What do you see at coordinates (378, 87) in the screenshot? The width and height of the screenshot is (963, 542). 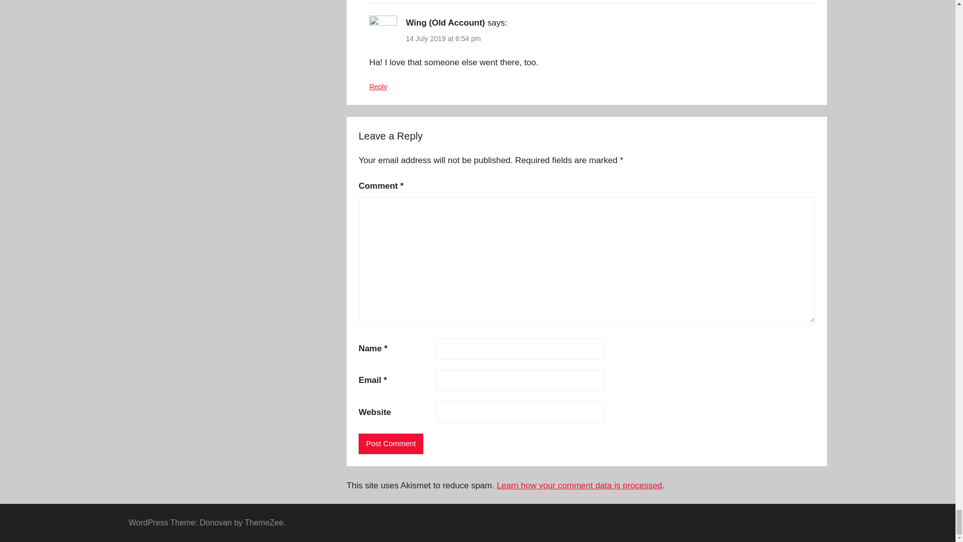 I see `Reply` at bounding box center [378, 87].